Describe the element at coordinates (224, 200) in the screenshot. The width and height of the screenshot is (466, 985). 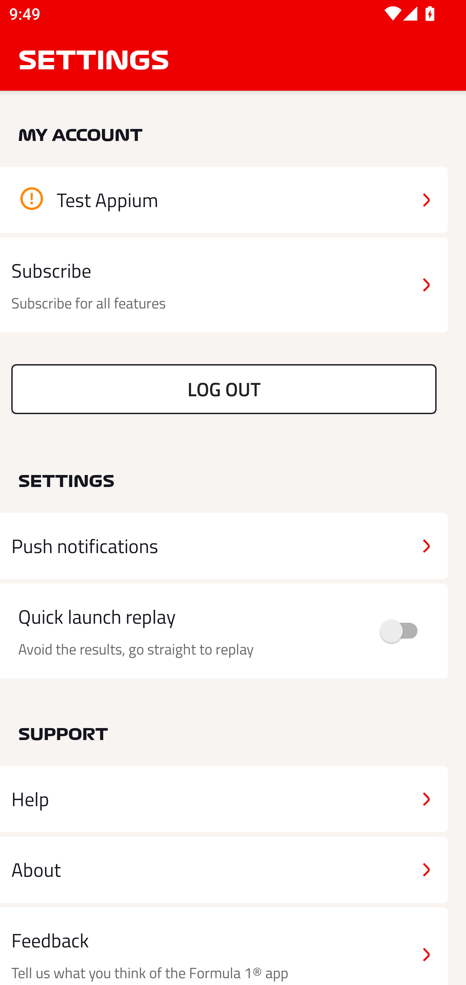
I see `Test Appium` at that location.